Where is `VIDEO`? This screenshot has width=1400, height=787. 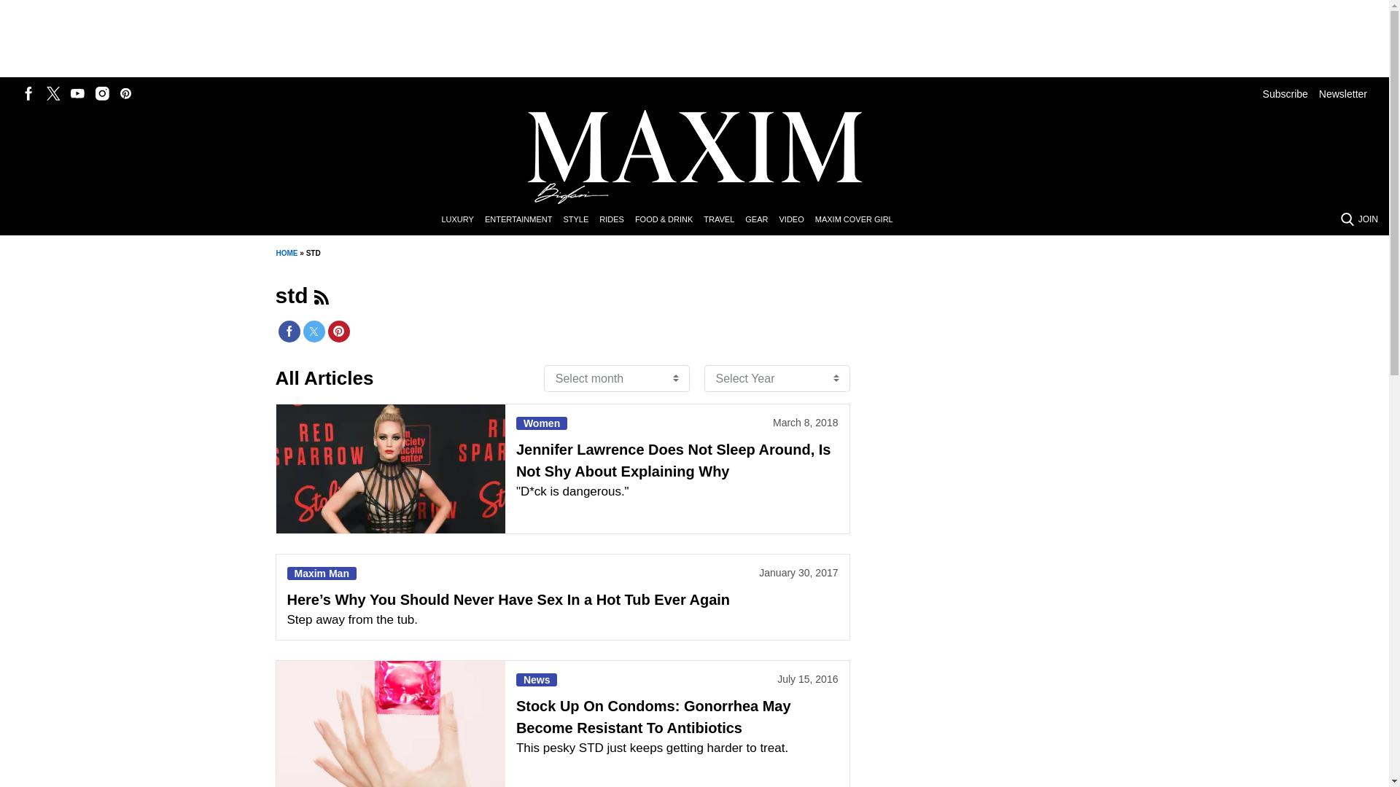
VIDEO is located at coordinates (796, 220).